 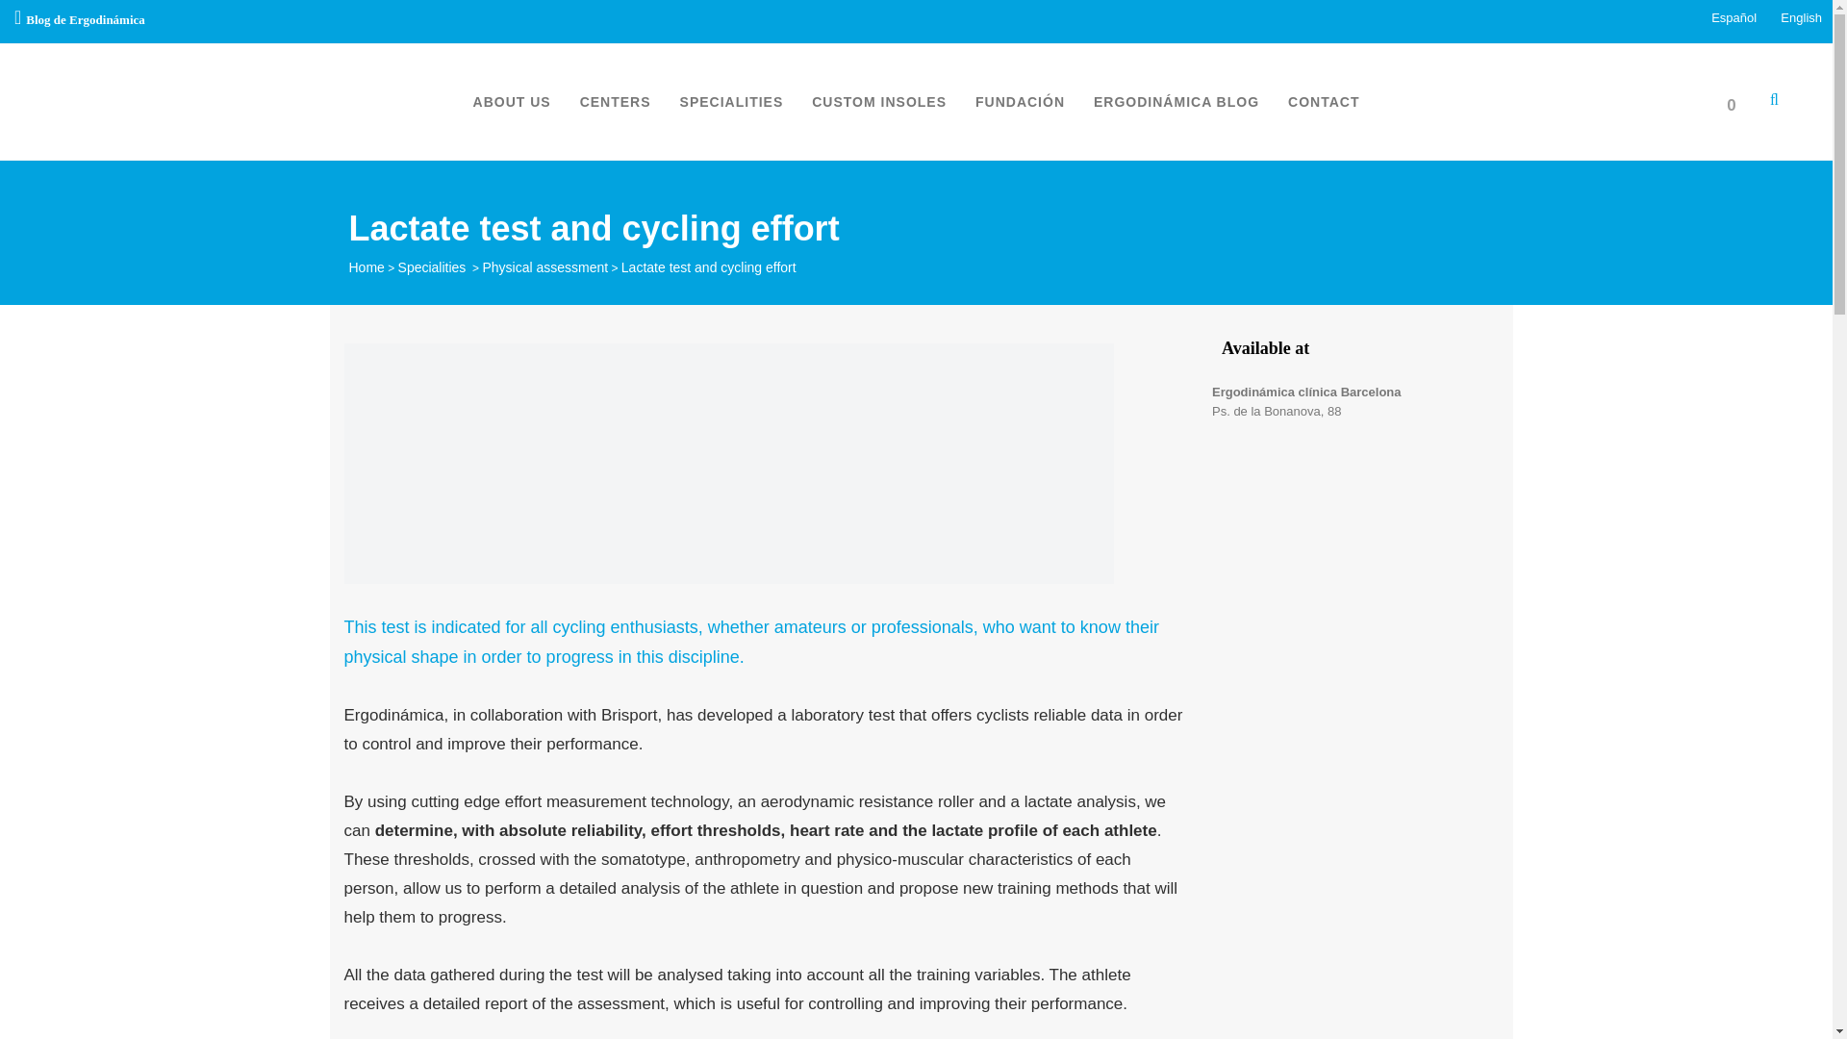 I want to click on 0, so click(x=1735, y=102).